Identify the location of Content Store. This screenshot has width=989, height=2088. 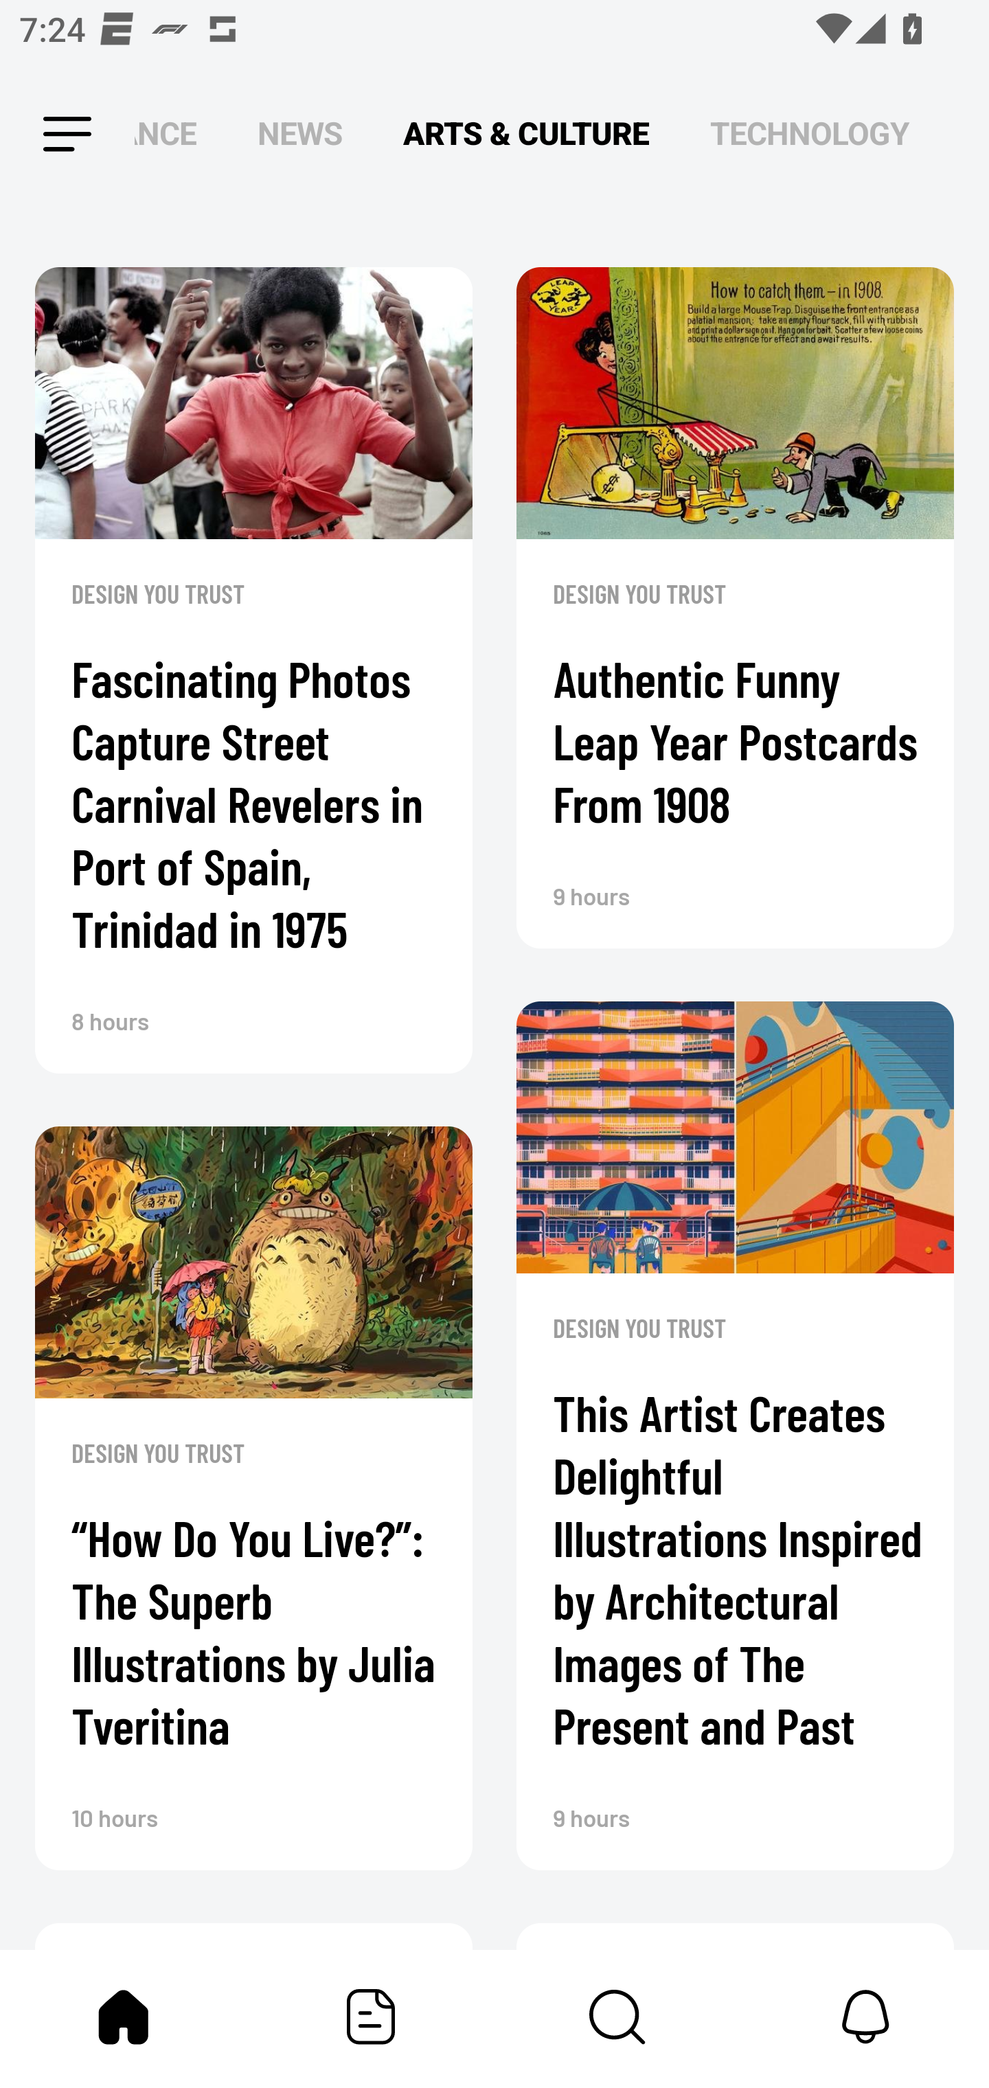
(618, 2017).